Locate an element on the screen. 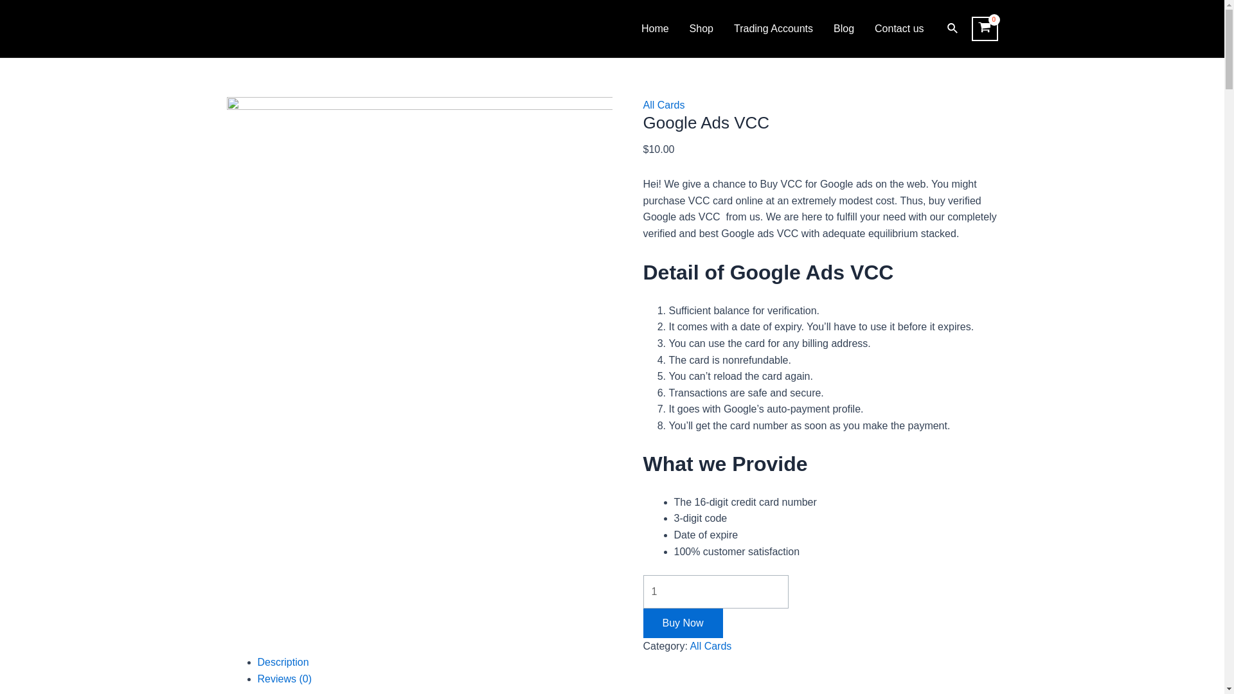  Home is located at coordinates (655, 29).